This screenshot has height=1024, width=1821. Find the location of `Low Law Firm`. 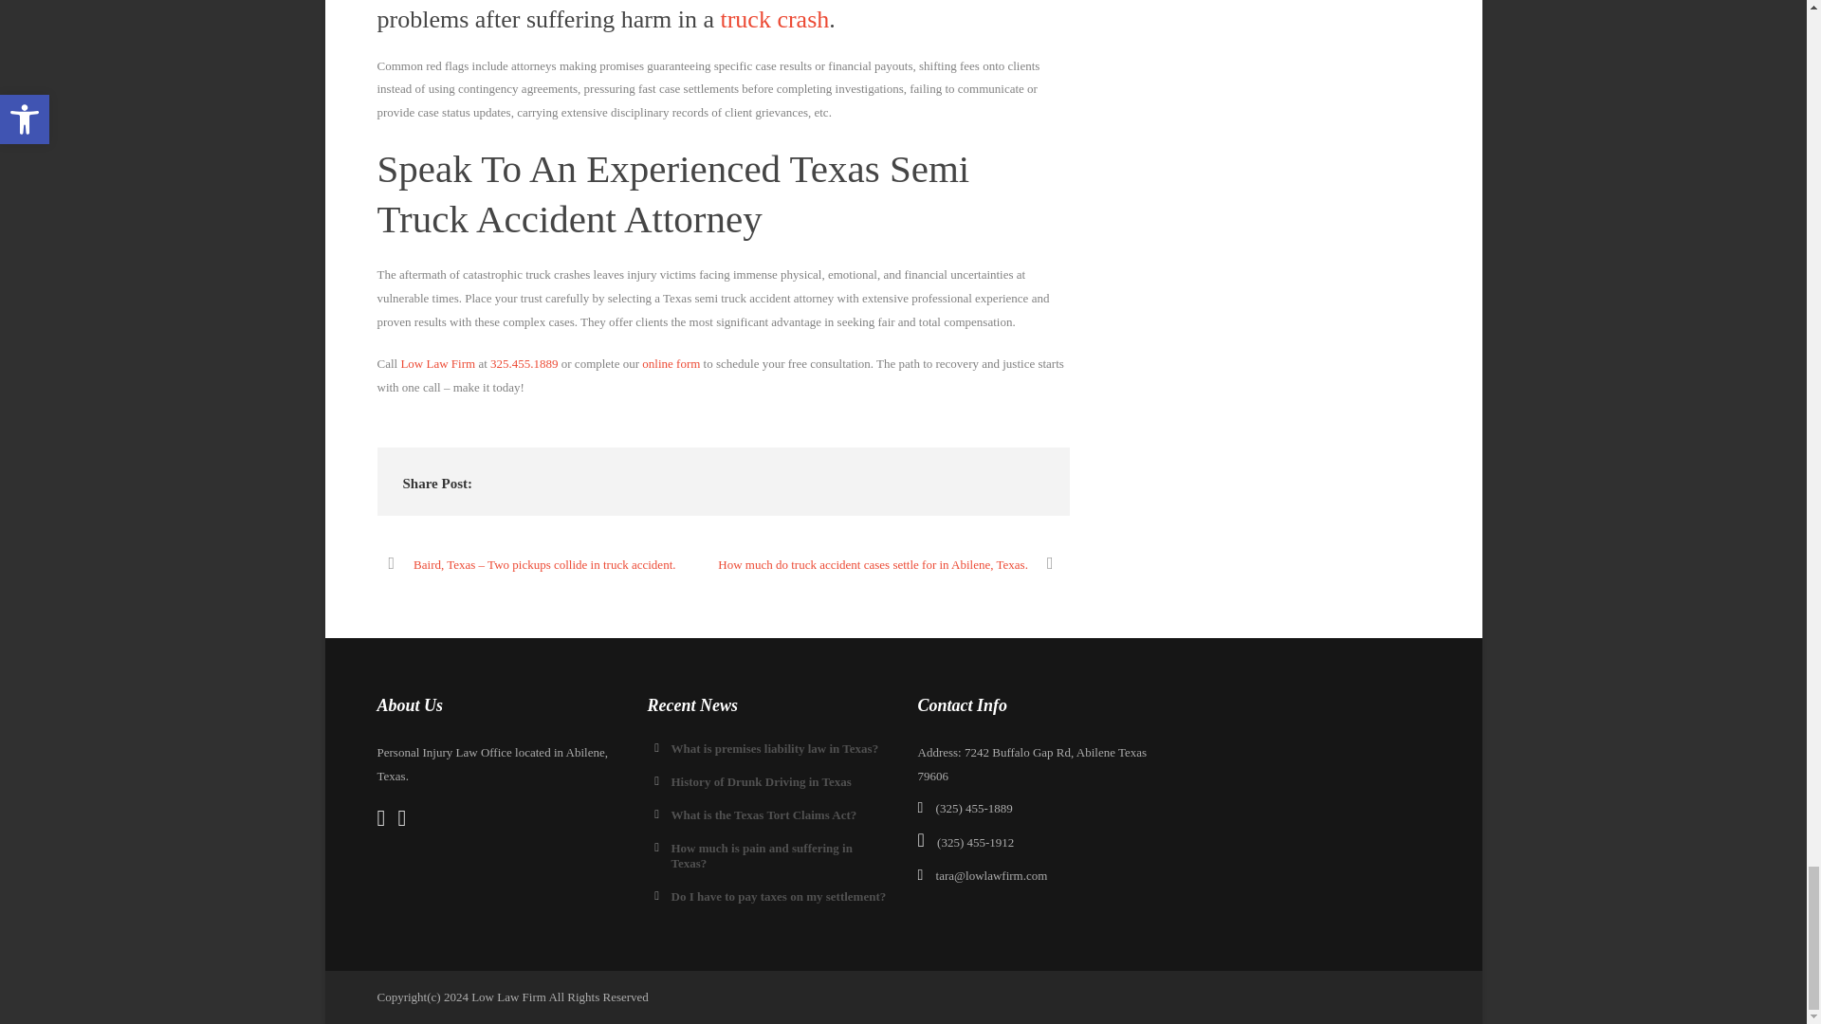

Low Law Firm is located at coordinates (438, 362).